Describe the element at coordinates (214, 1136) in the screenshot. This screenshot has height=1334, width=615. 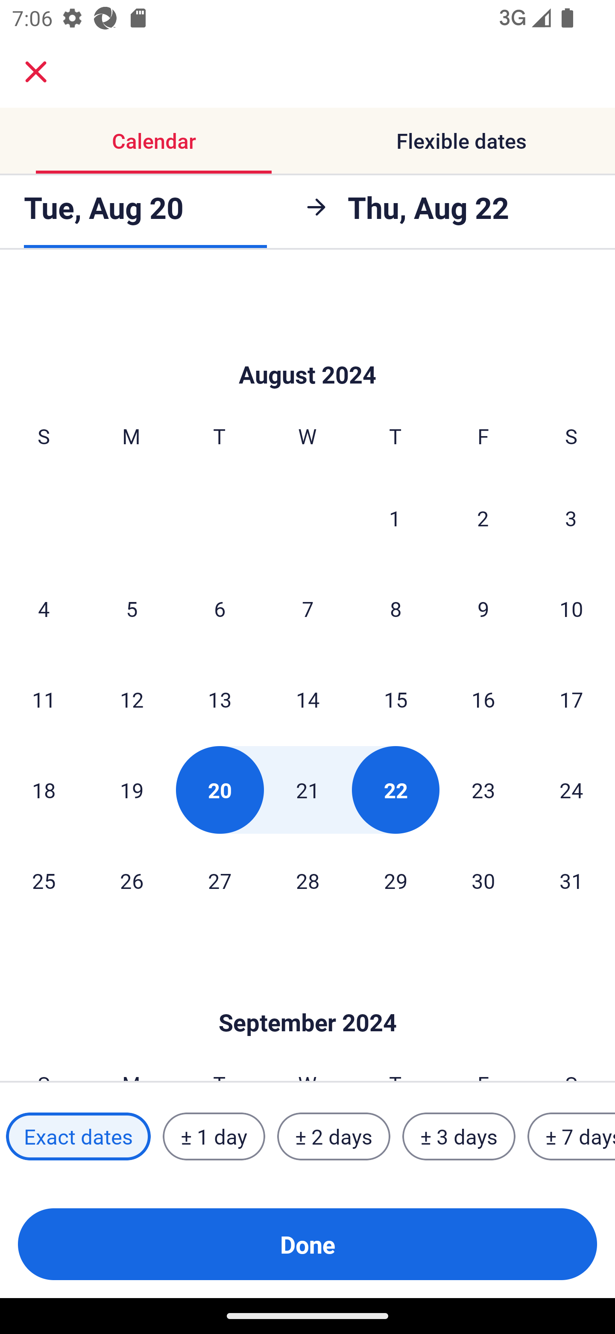
I see `± 1 day` at that location.